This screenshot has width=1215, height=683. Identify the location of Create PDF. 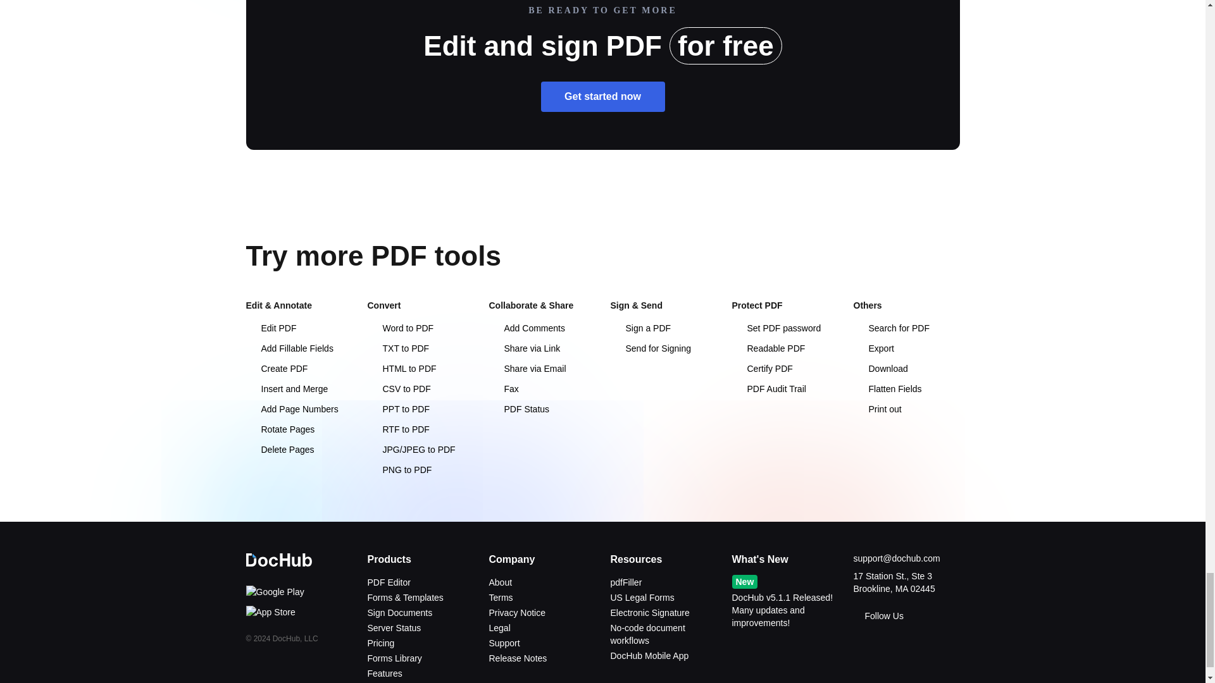
(276, 368).